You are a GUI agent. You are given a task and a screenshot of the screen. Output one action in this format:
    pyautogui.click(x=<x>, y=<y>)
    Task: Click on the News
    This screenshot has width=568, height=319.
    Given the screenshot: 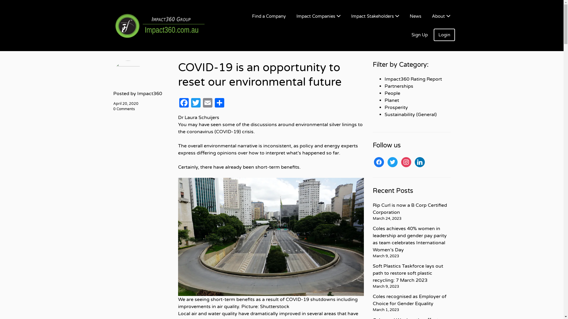 What is the action you would take?
    pyautogui.click(x=415, y=17)
    